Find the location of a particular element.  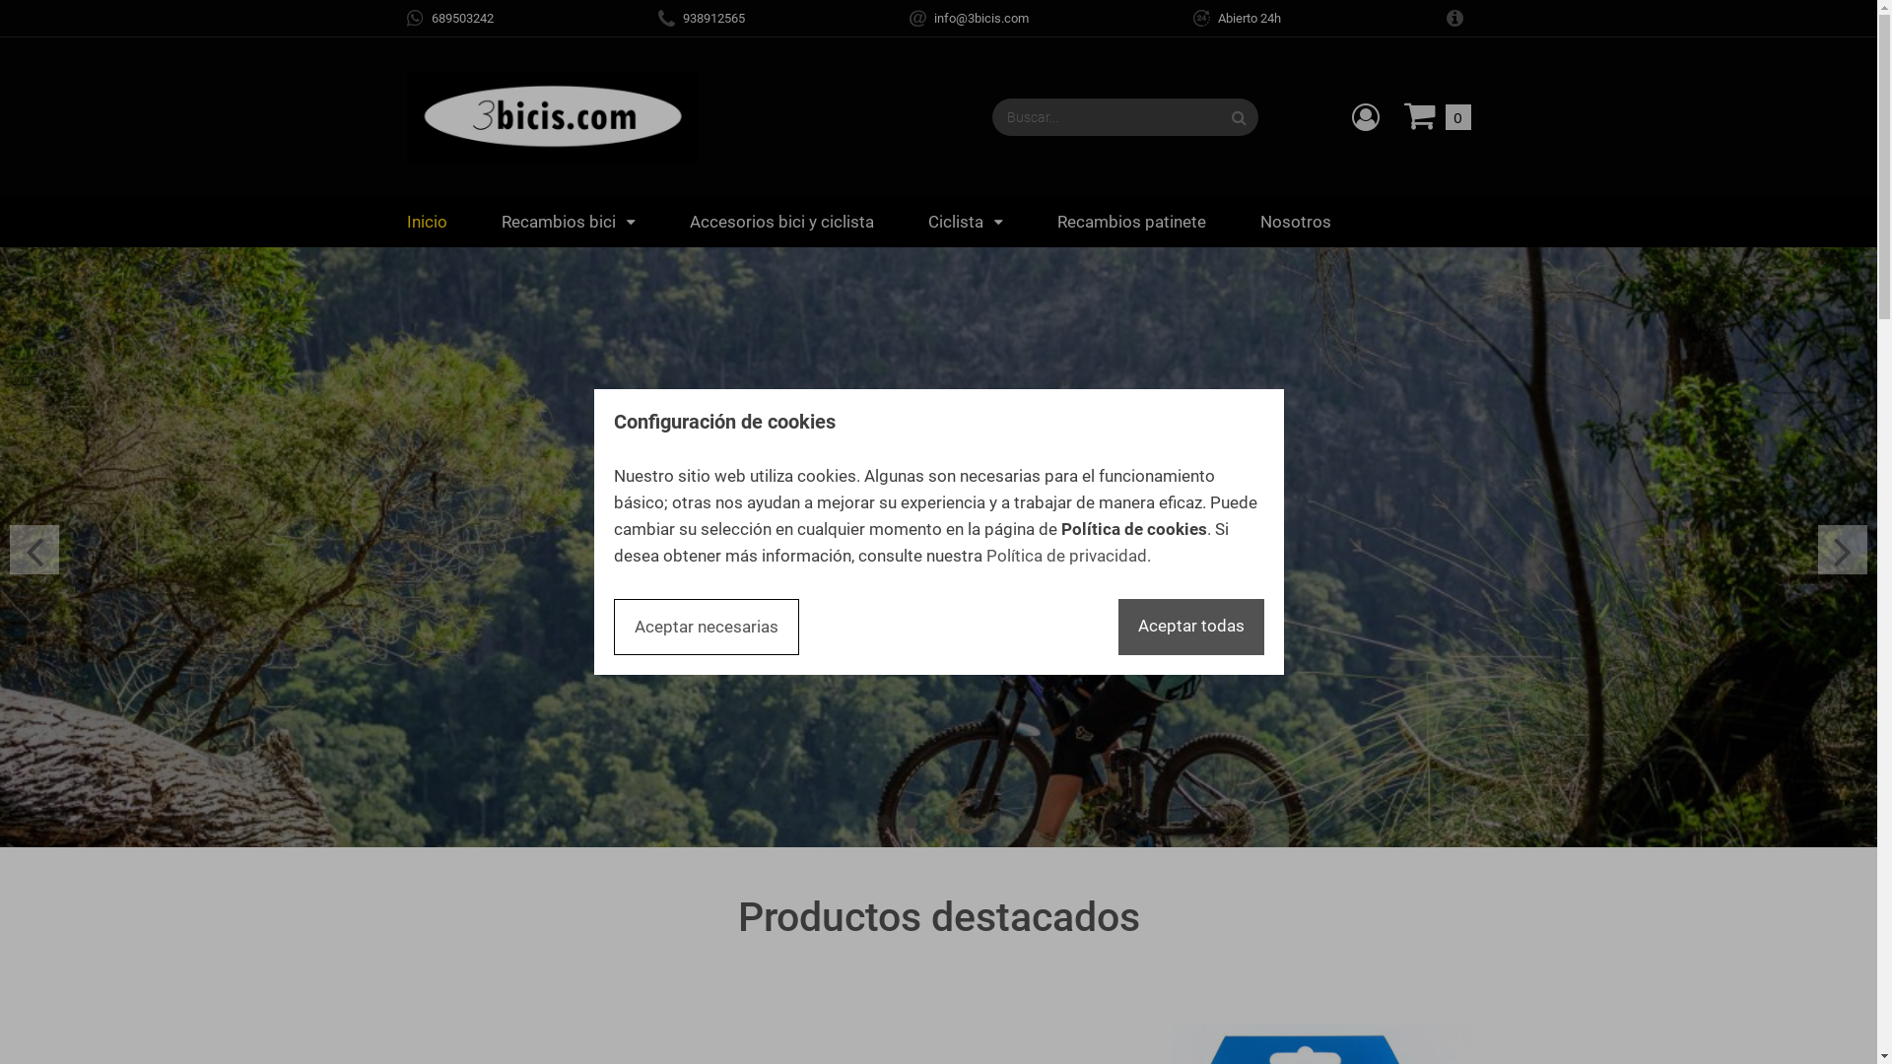

Buscar is located at coordinates (1238, 117).